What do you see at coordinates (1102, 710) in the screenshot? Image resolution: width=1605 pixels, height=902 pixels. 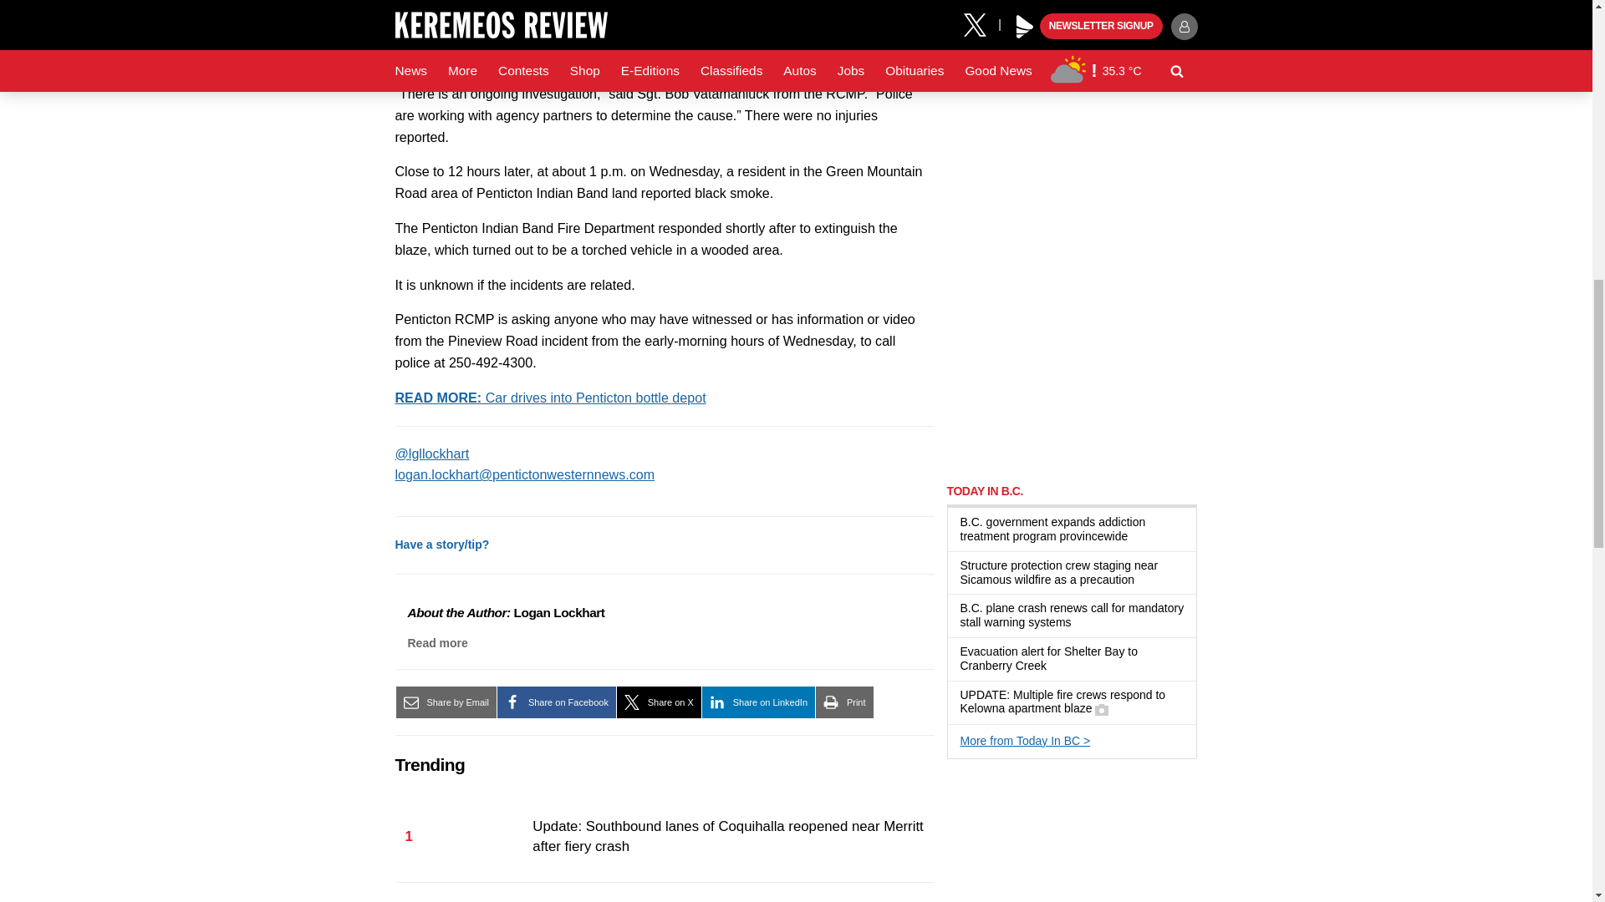 I see `Has a gallery` at bounding box center [1102, 710].